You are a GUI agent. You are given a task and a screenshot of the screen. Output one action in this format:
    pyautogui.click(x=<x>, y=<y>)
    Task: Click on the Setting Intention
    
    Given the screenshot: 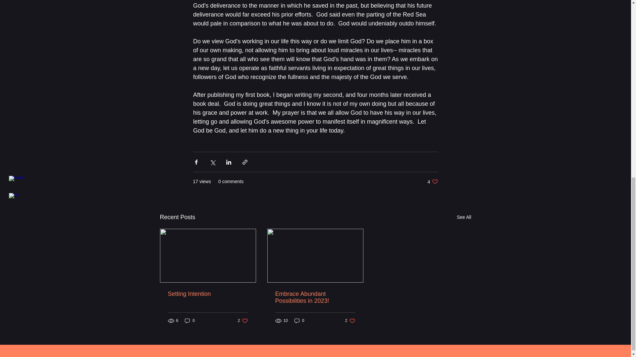 What is the action you would take?
    pyautogui.click(x=208, y=294)
    